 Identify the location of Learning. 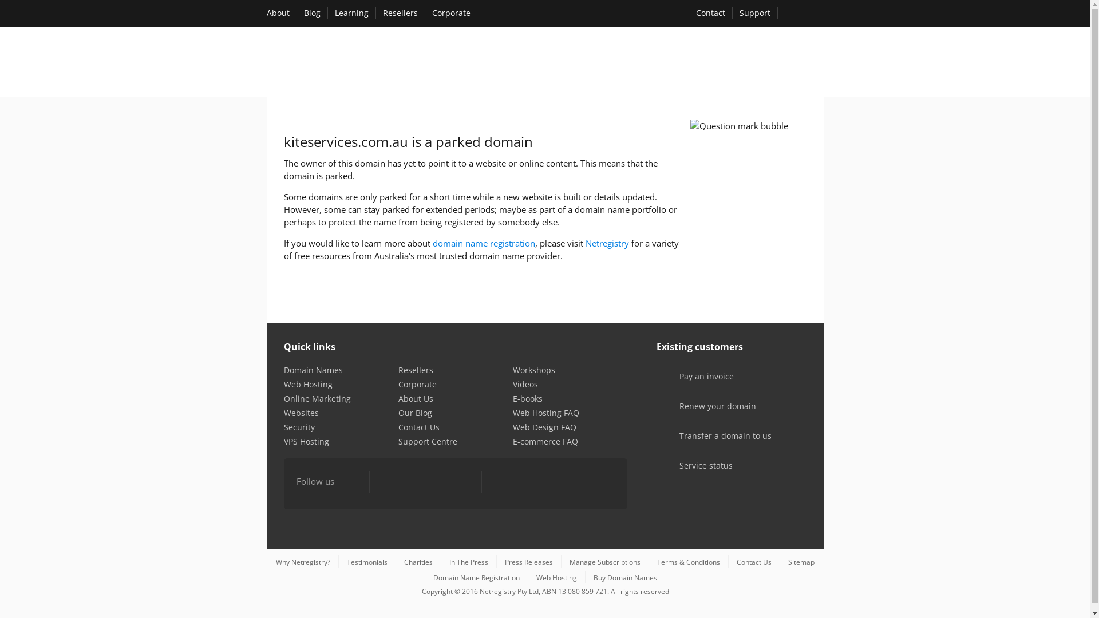
(351, 13).